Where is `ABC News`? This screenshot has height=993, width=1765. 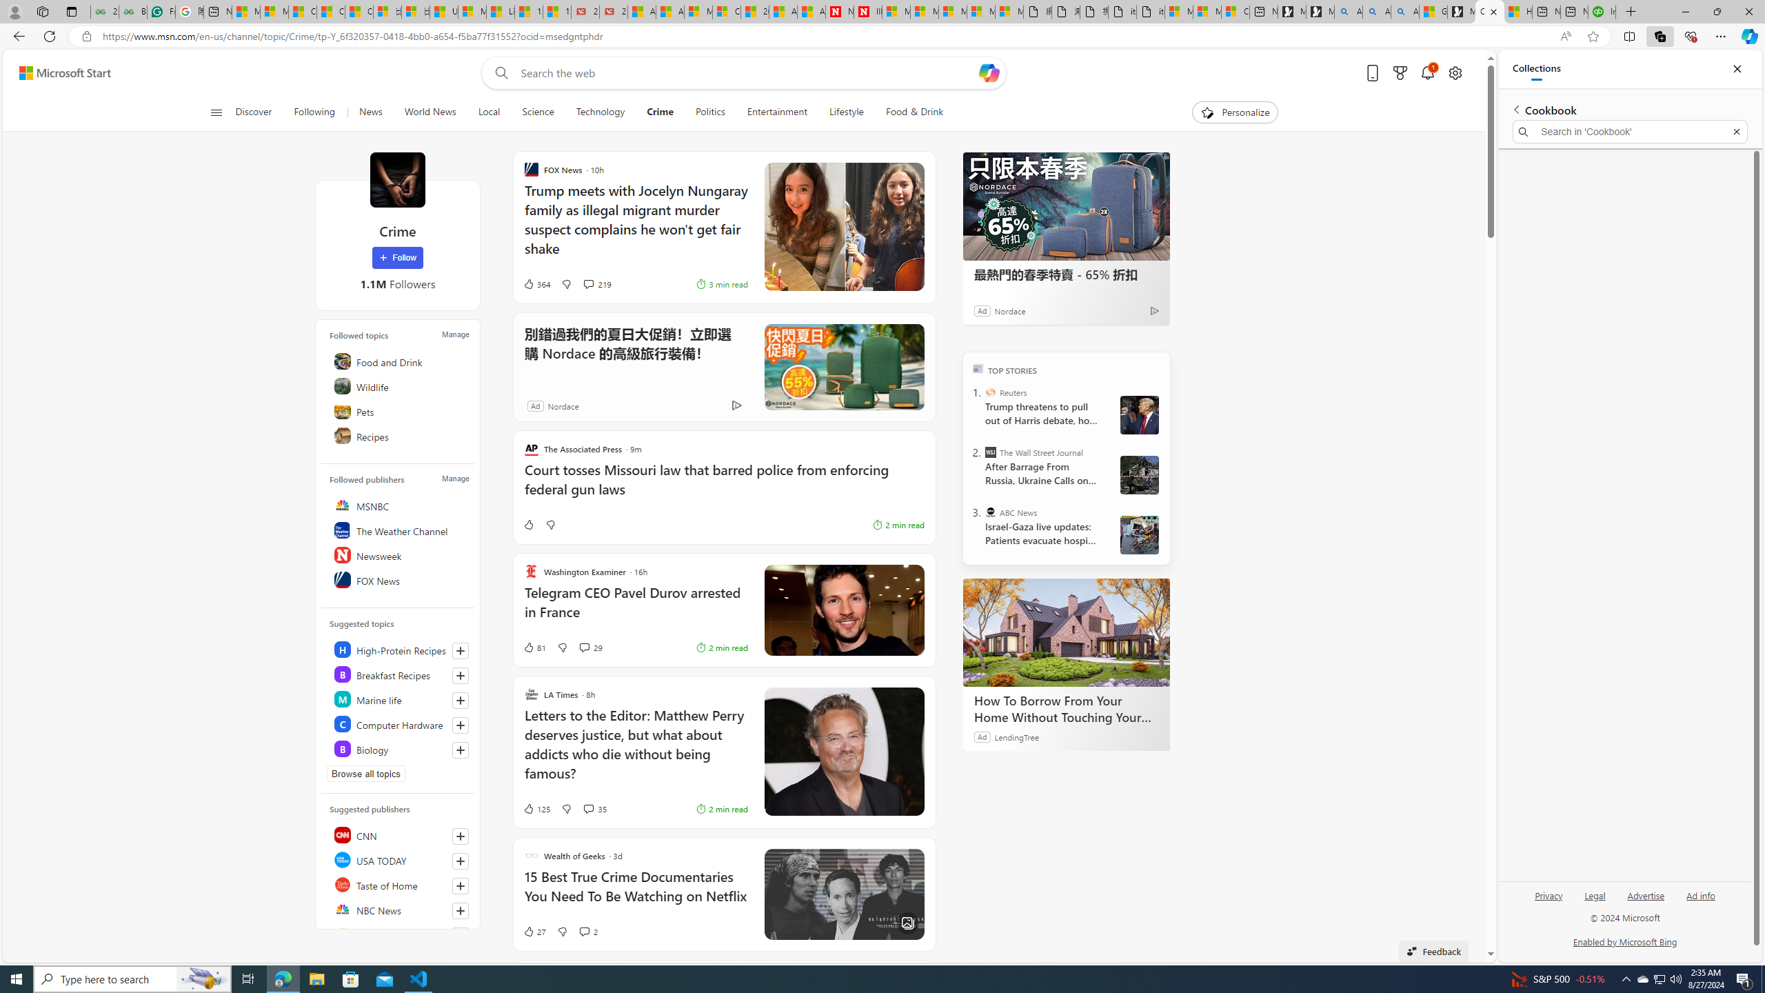
ABC News is located at coordinates (990, 512).